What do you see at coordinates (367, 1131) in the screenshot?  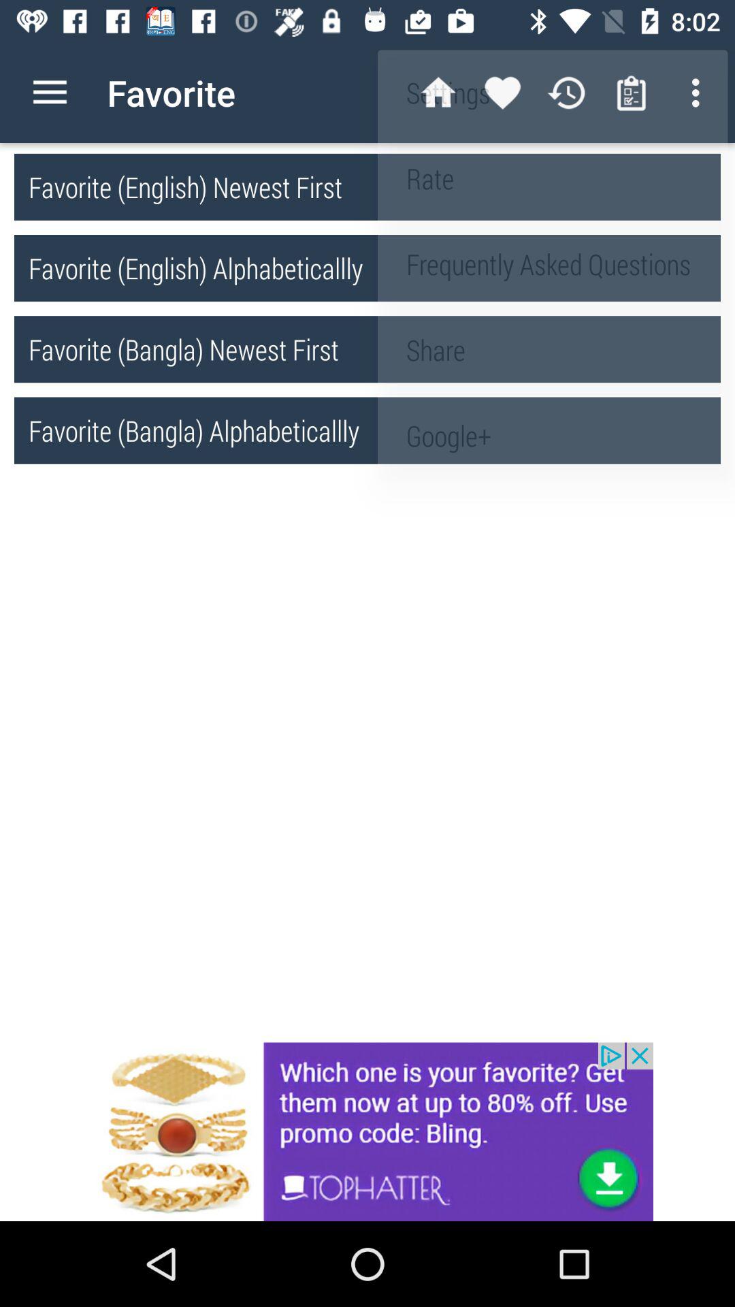 I see `advertisement button for tophatter` at bounding box center [367, 1131].